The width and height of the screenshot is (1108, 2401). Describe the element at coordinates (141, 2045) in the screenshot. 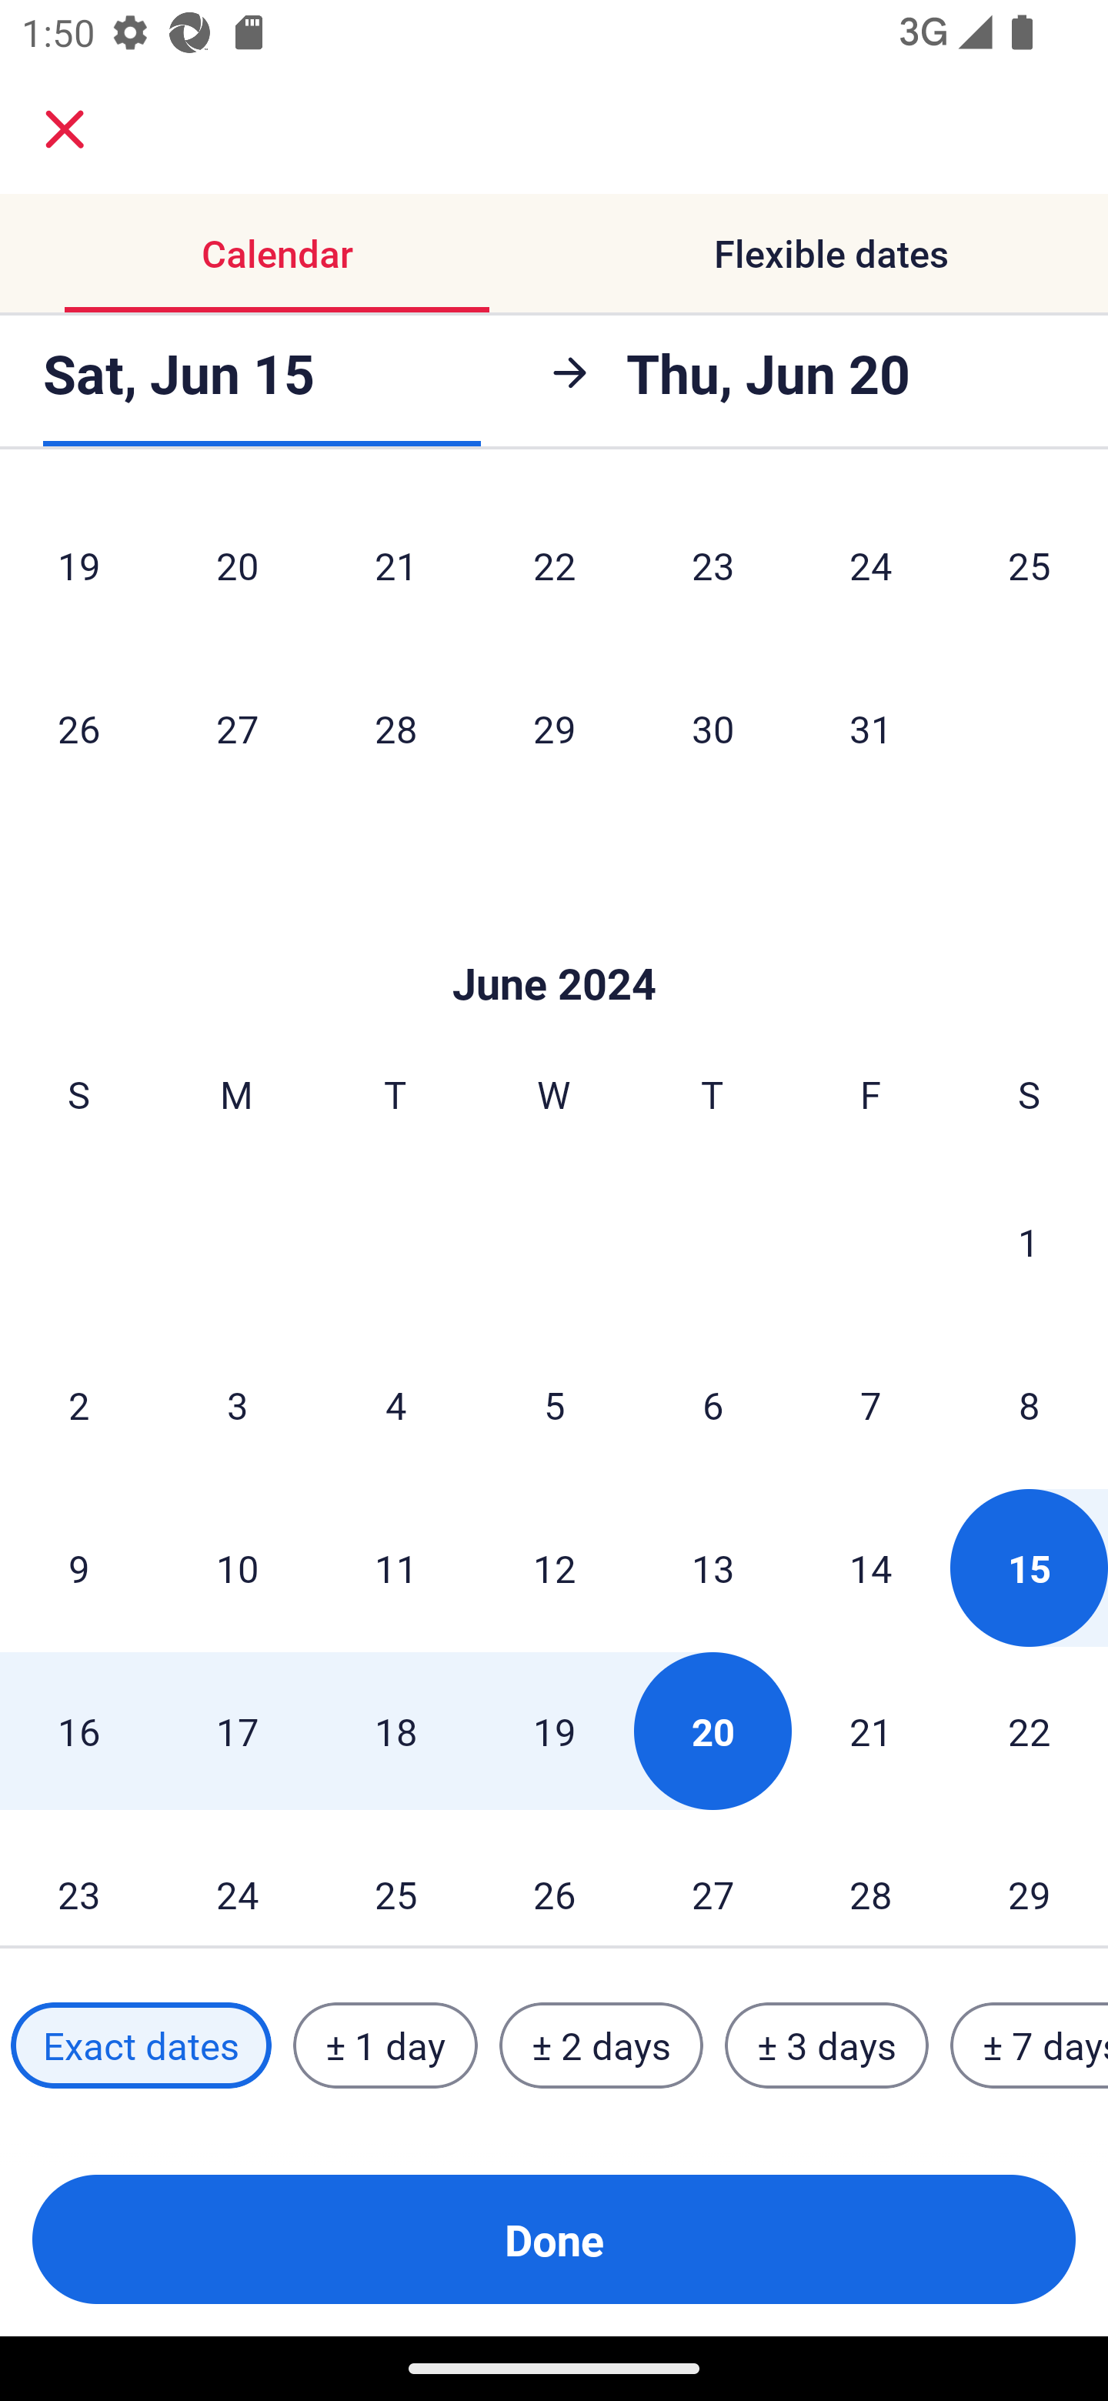

I see `Exact dates` at that location.